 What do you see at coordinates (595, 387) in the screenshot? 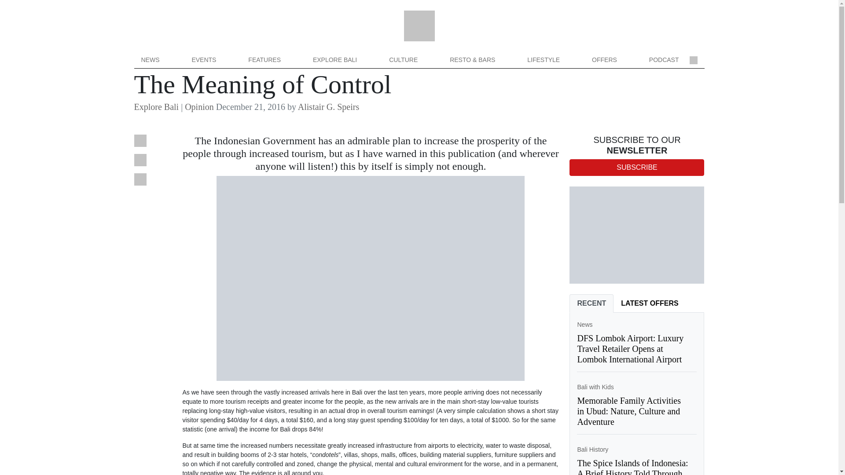
I see `Bali with Kids` at bounding box center [595, 387].